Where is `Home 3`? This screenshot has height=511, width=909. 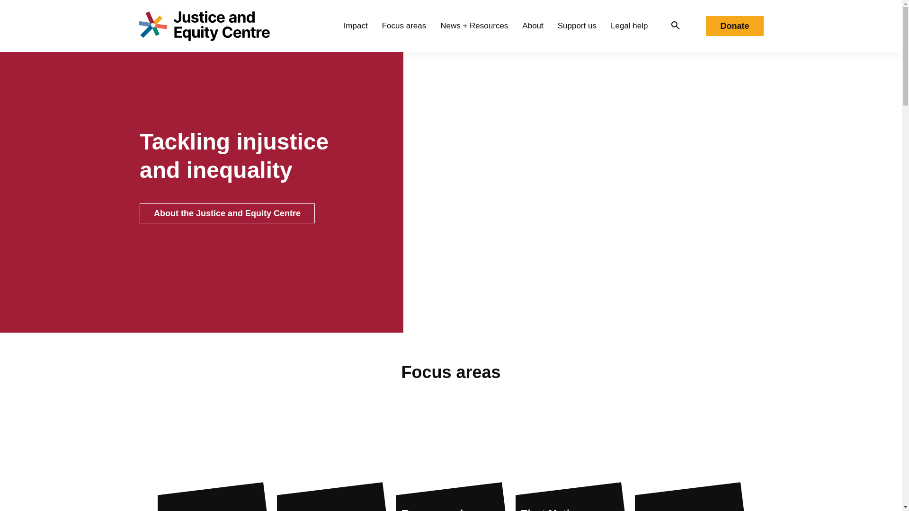 Home 3 is located at coordinates (212, 457).